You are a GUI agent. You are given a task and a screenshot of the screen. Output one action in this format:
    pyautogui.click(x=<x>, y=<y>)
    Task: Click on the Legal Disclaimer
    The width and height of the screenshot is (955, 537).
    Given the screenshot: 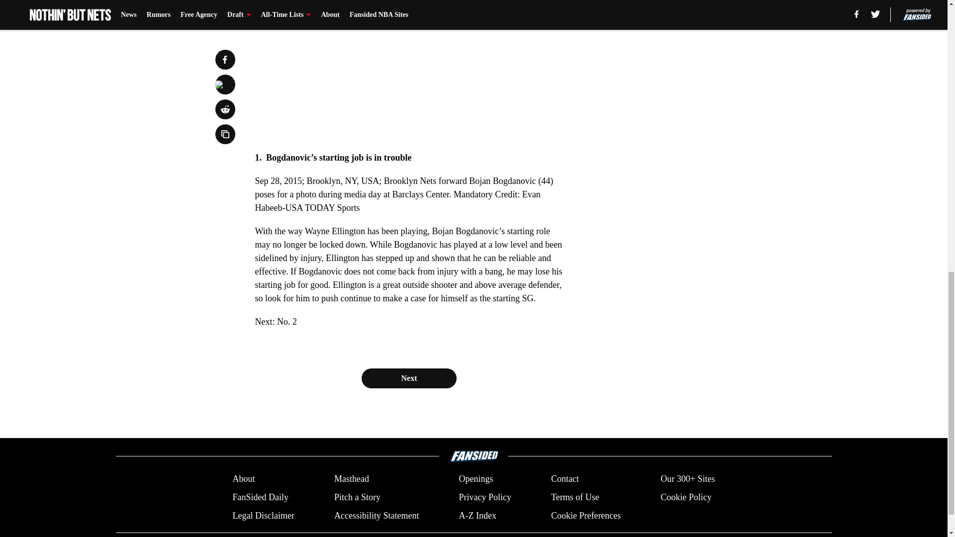 What is the action you would take?
    pyautogui.click(x=263, y=515)
    